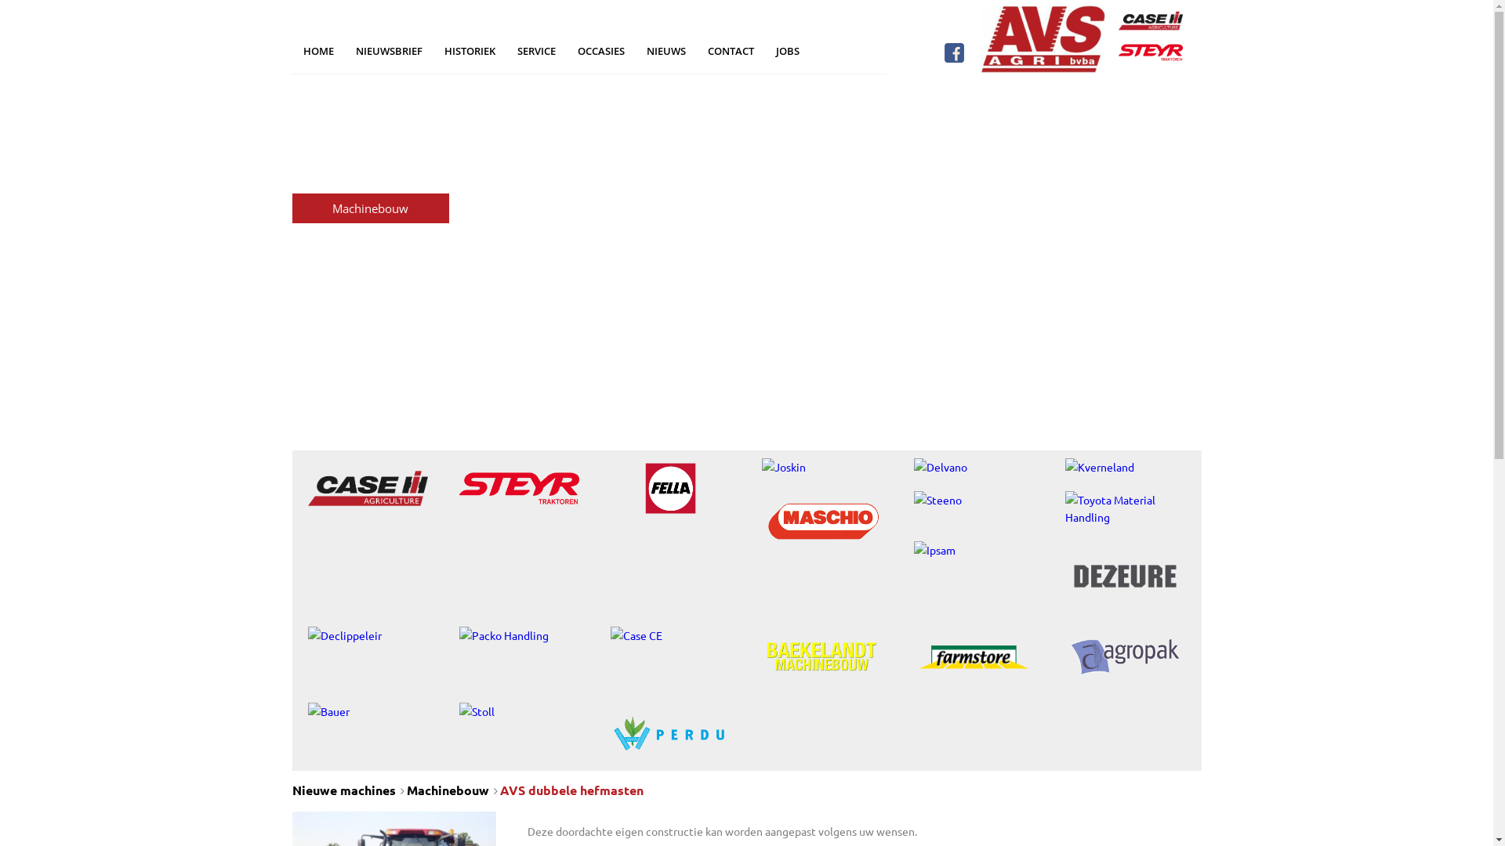 This screenshot has width=1505, height=846. What do you see at coordinates (519, 489) in the screenshot?
I see `Steyr` at bounding box center [519, 489].